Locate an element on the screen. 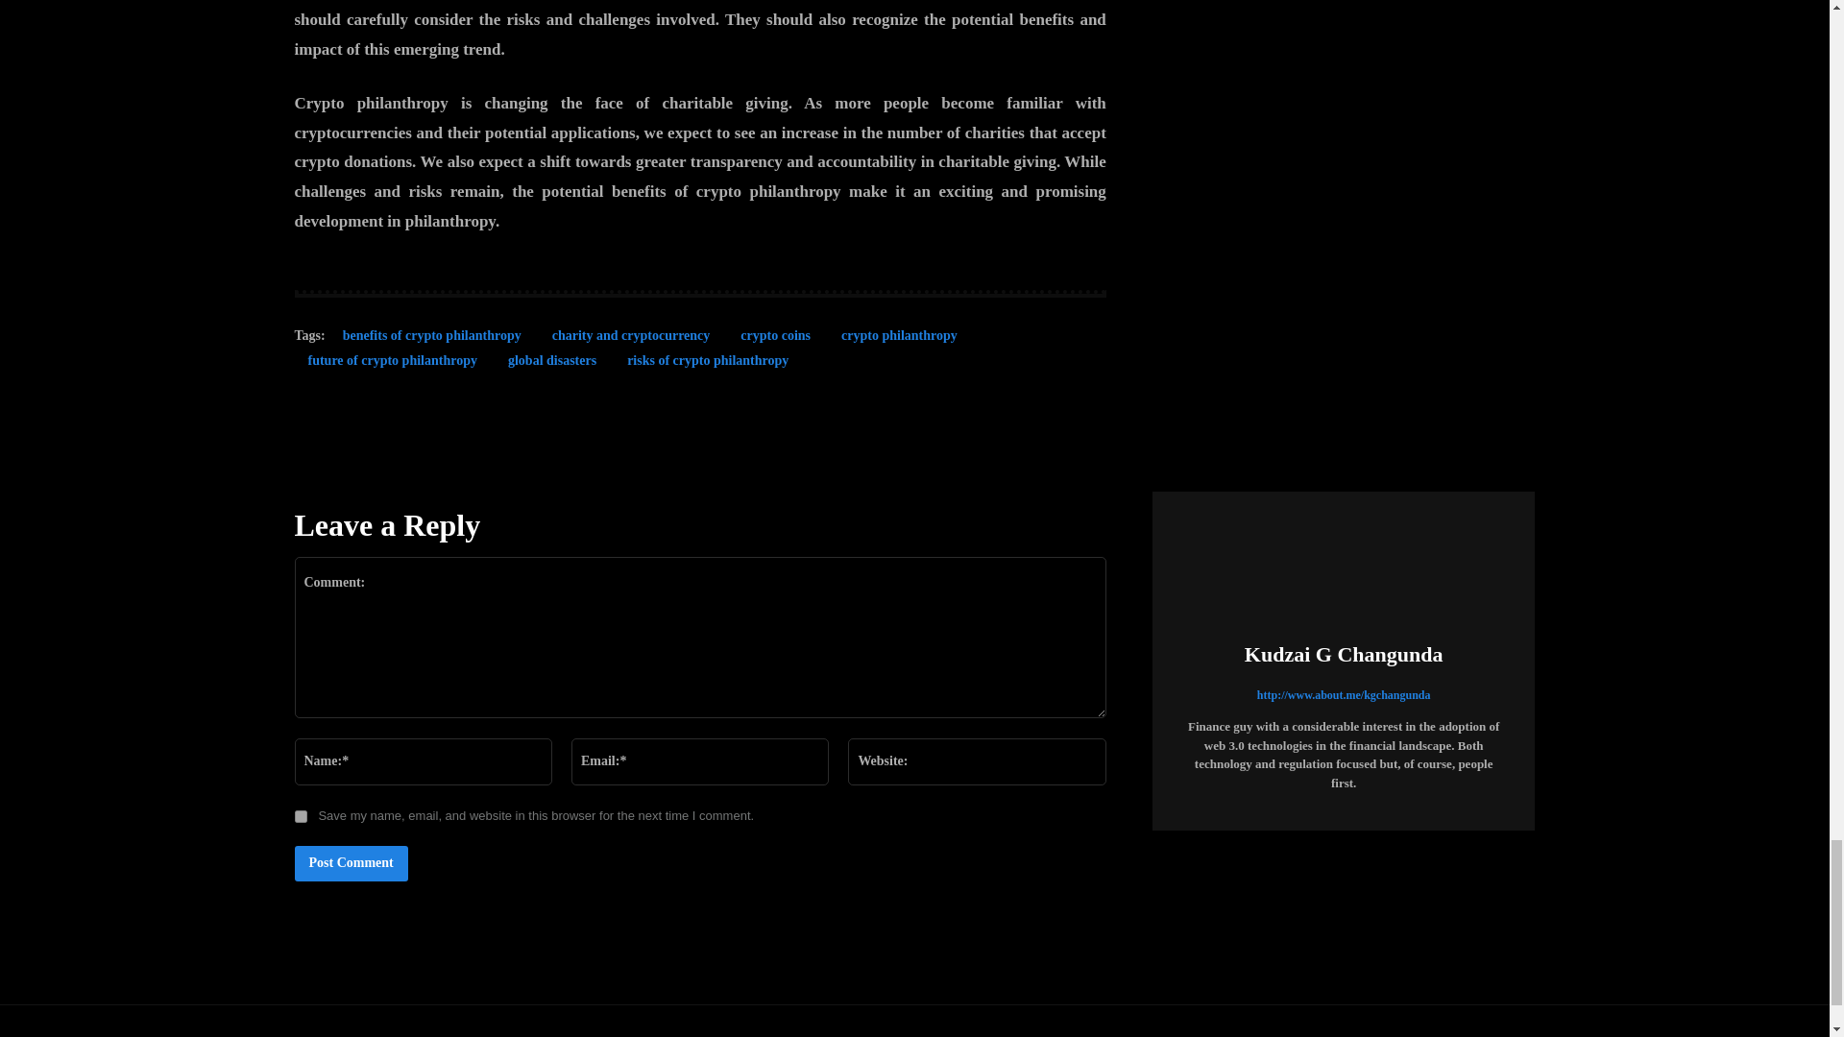 The image size is (1844, 1037). benefits of crypto philanthropy is located at coordinates (432, 340).